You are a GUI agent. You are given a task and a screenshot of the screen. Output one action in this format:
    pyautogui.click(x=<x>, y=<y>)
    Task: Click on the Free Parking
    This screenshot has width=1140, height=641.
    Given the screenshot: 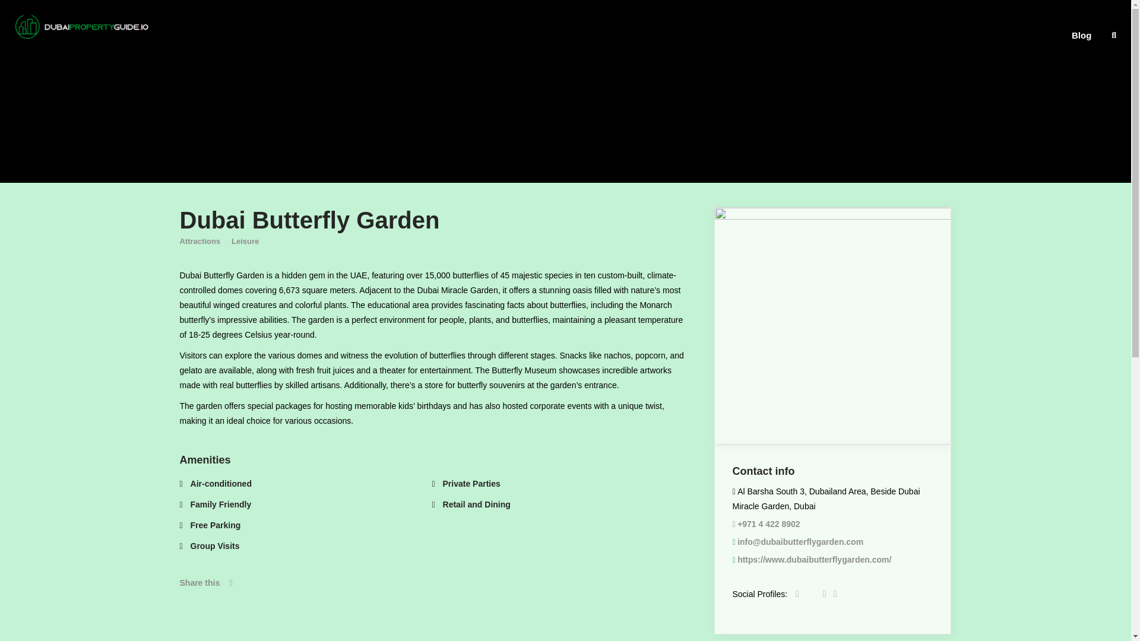 What is the action you would take?
    pyautogui.click(x=210, y=525)
    